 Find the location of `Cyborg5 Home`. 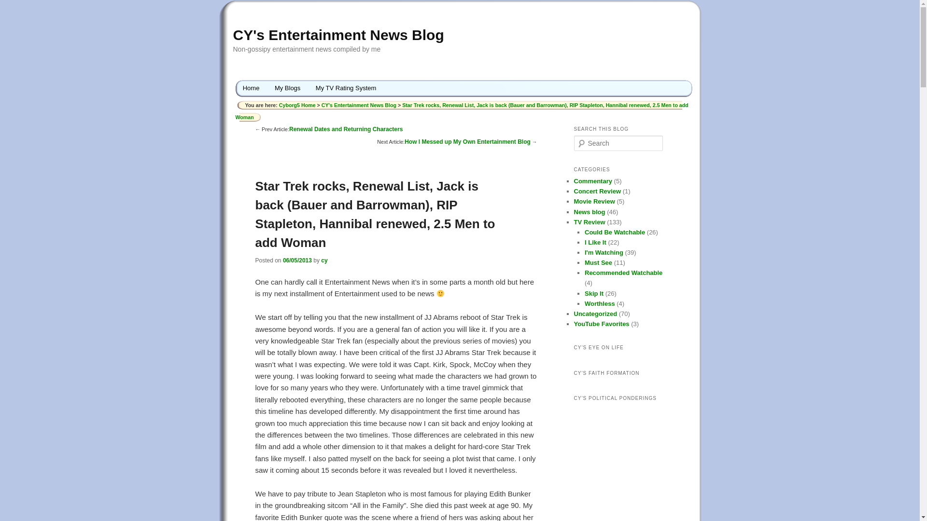

Cyborg5 Home is located at coordinates (297, 105).